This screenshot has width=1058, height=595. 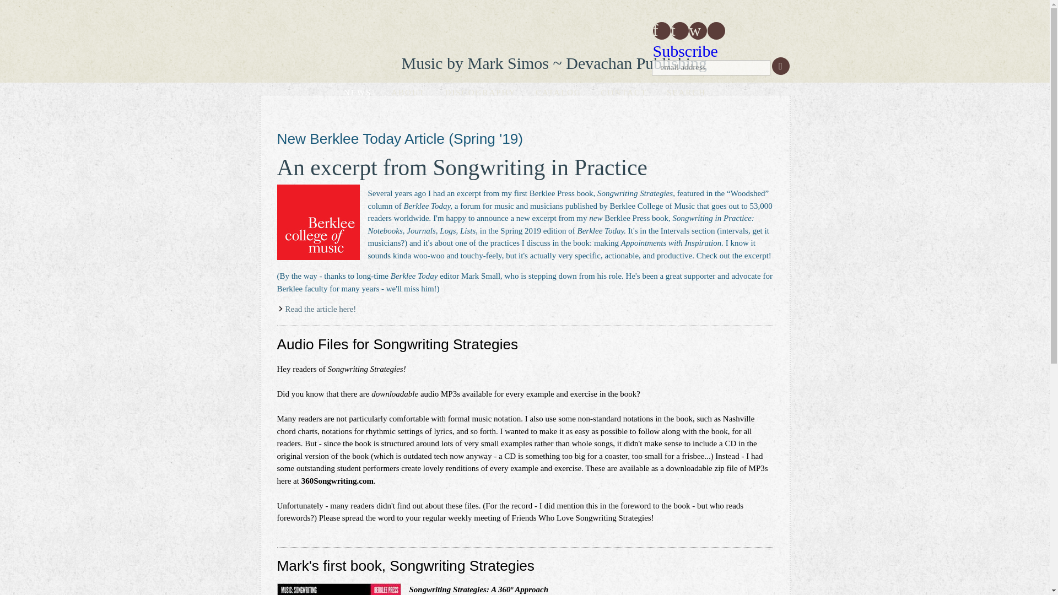 I want to click on NEWS, so click(x=357, y=93).